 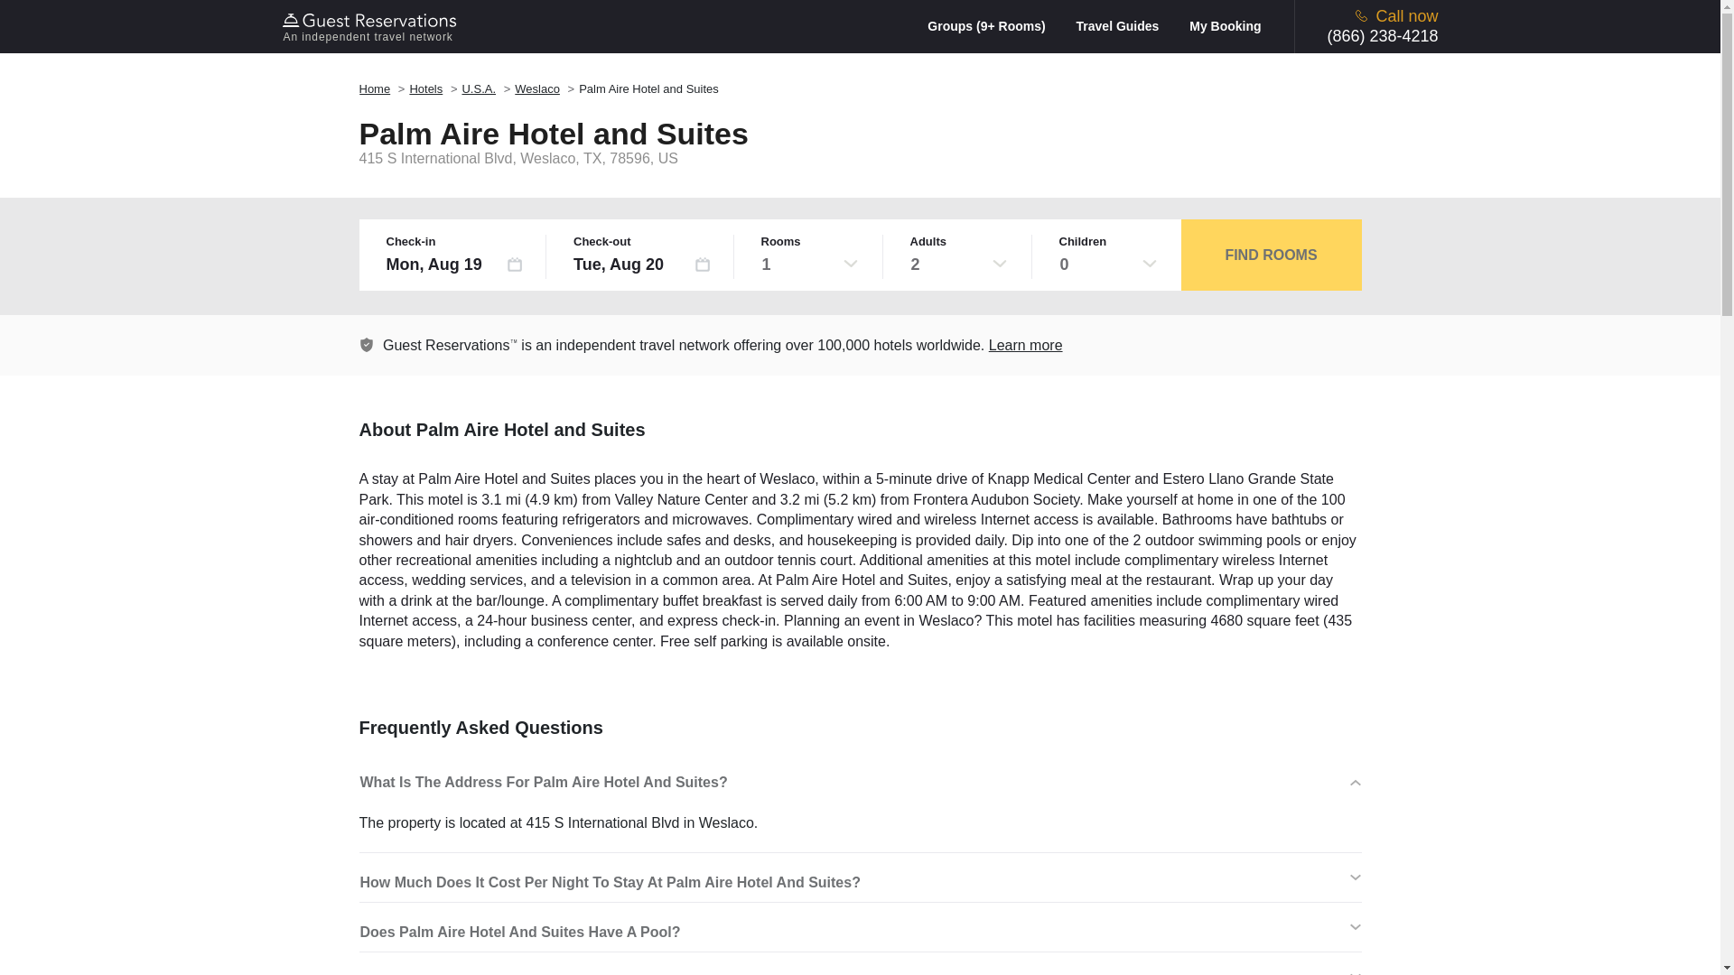 What do you see at coordinates (1362, 14) in the screenshot?
I see `call` at bounding box center [1362, 14].